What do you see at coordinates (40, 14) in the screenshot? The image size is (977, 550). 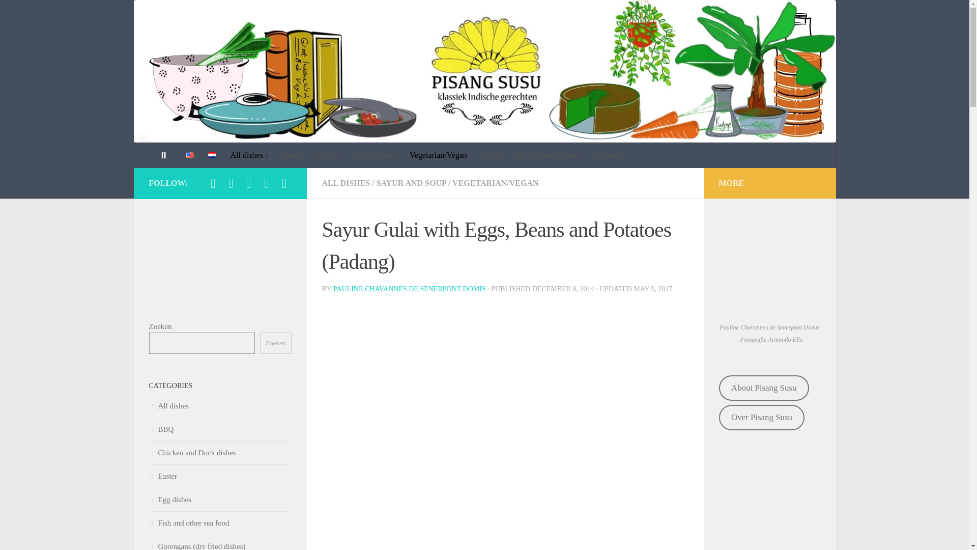 I see `Skip to content` at bounding box center [40, 14].